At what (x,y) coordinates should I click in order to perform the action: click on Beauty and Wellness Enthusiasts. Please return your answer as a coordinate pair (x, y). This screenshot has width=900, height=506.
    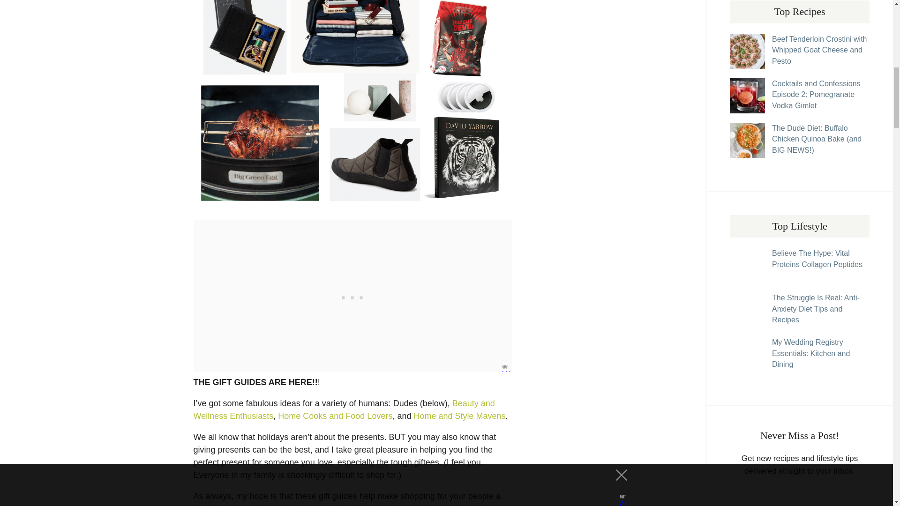
    Looking at the image, I should click on (344, 409).